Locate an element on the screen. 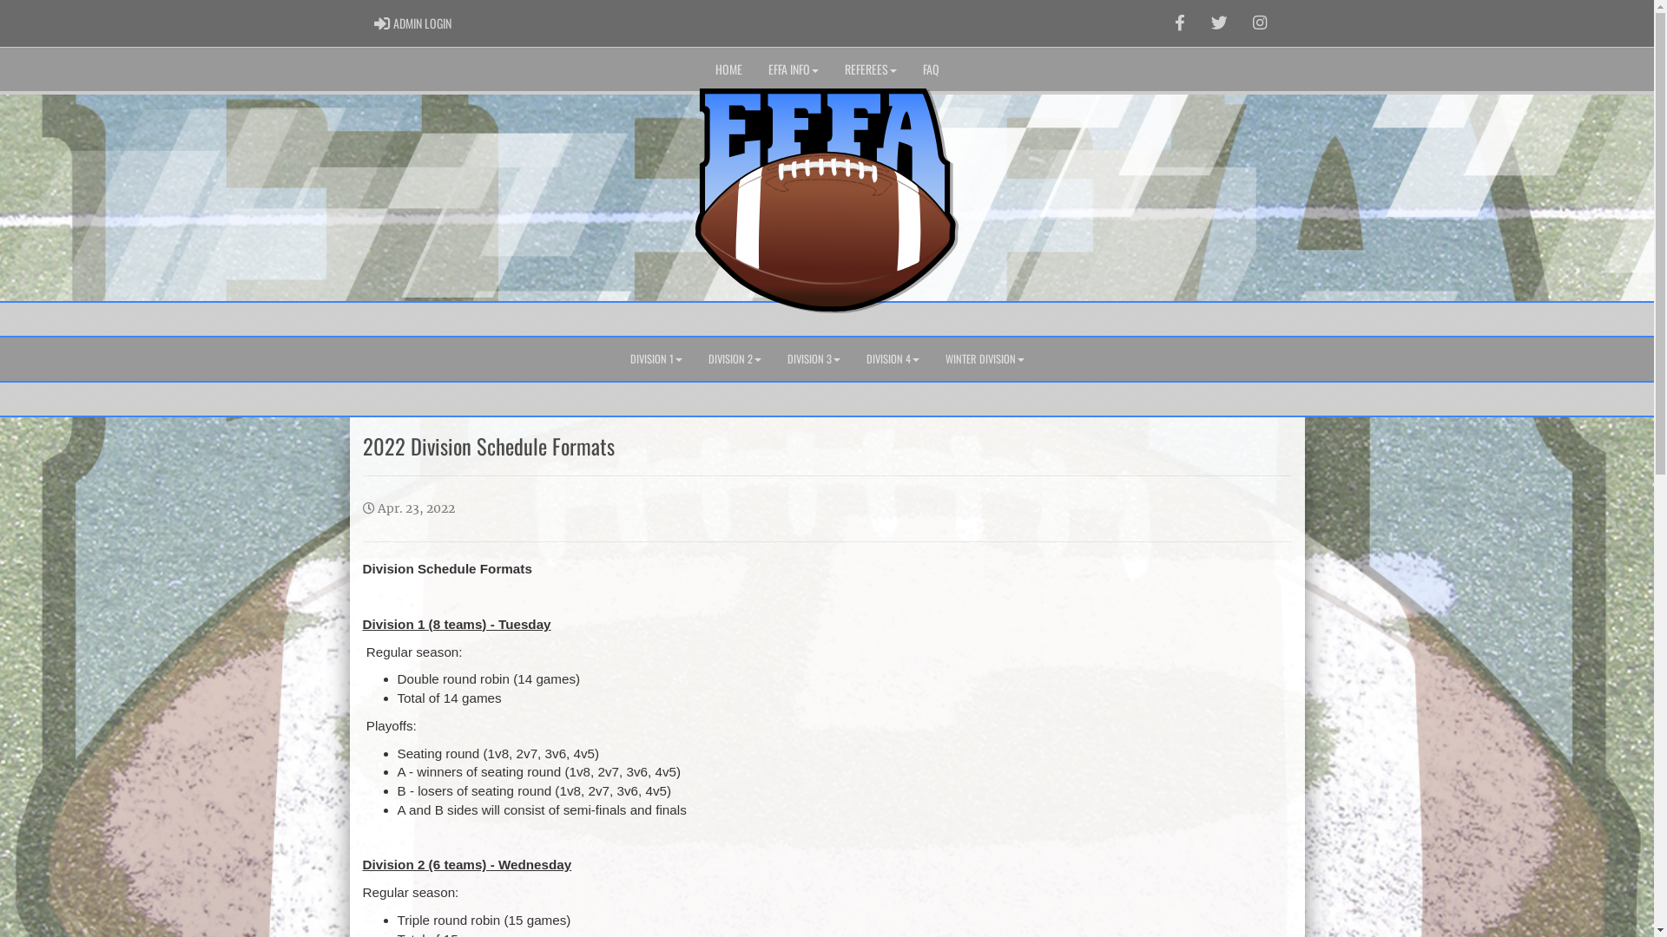 This screenshot has height=937, width=1667. WINTER DIVISION is located at coordinates (985, 359).